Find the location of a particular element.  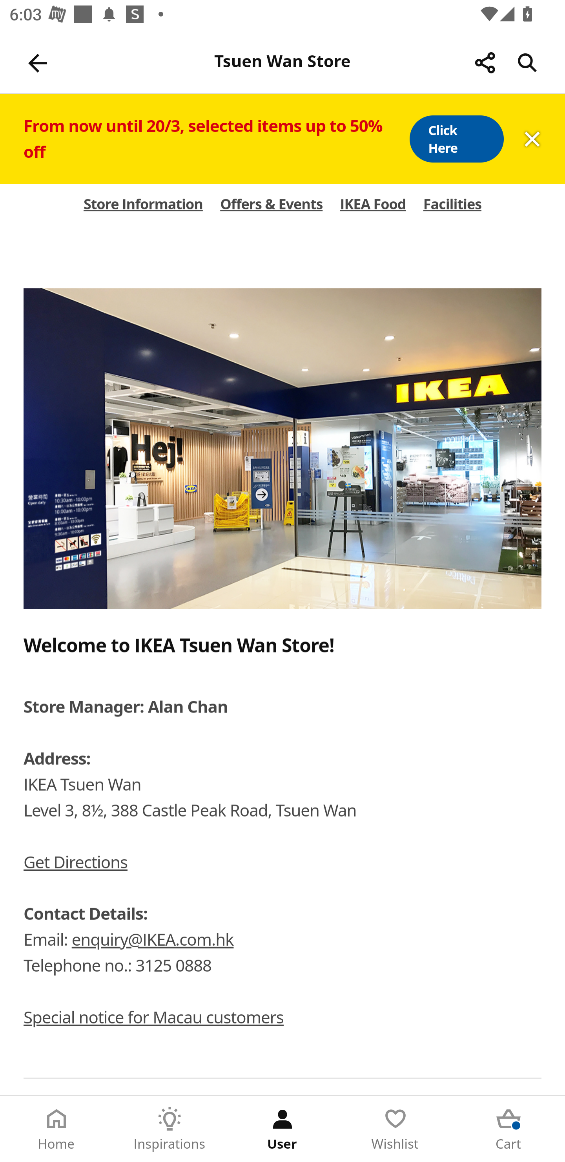

IKEA Food is located at coordinates (373, 204).